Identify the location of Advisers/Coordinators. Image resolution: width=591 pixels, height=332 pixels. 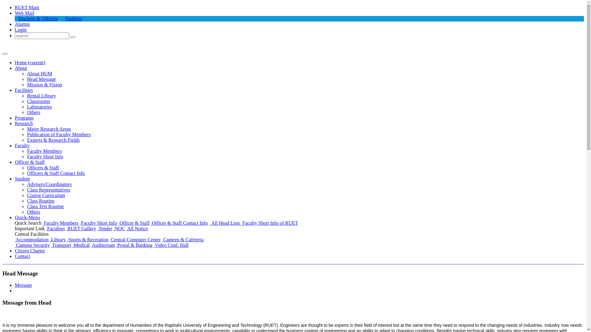
(49, 184).